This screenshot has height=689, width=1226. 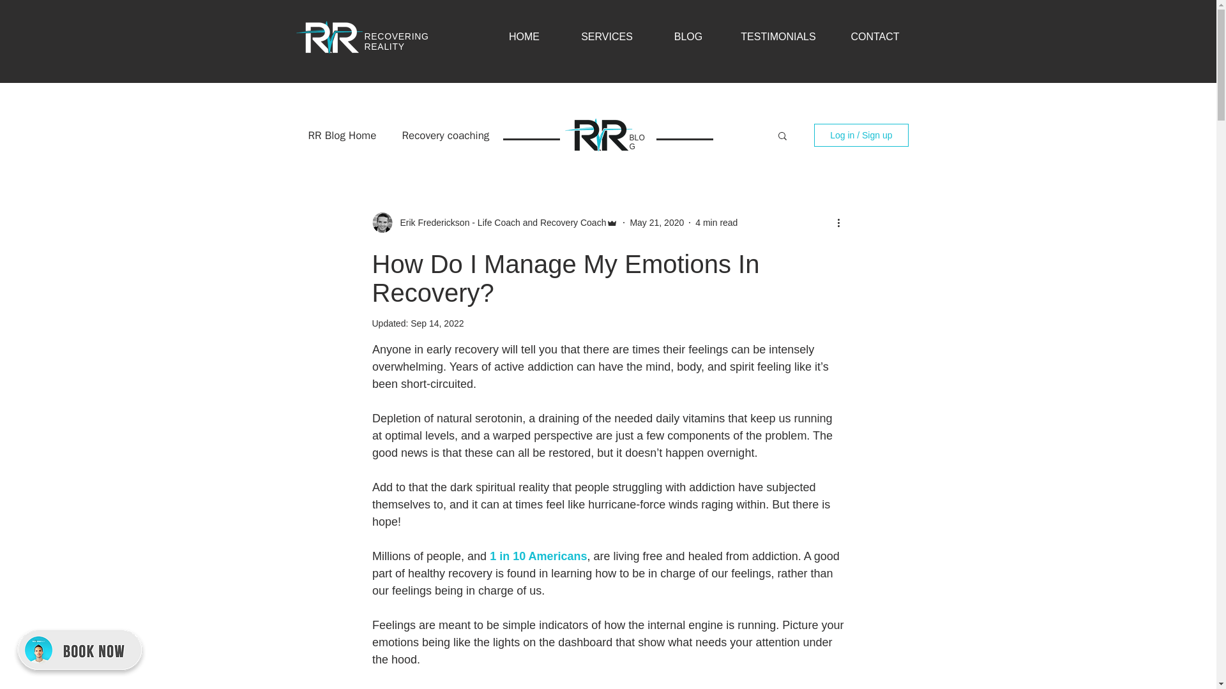 What do you see at coordinates (538, 556) in the screenshot?
I see `1 in 10 Americans` at bounding box center [538, 556].